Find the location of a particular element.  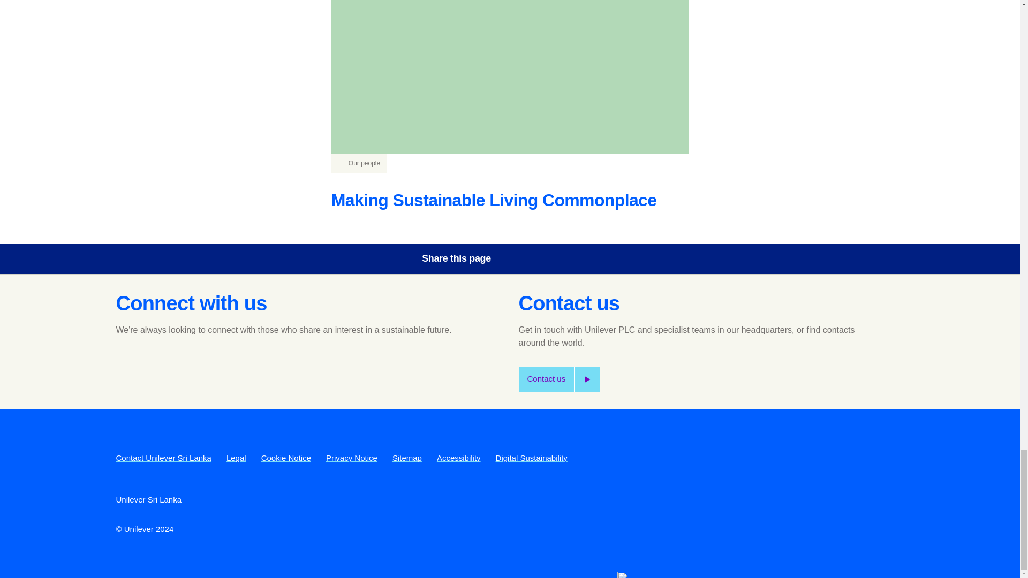

Accessibility is located at coordinates (459, 458).